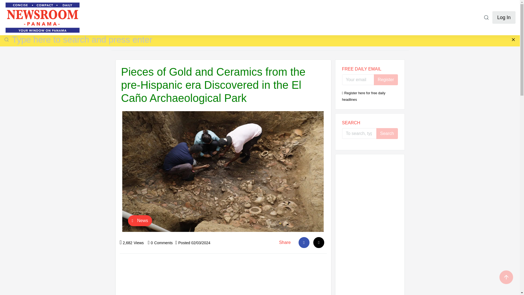  What do you see at coordinates (215, 22) in the screenshot?
I see `HEALTH` at bounding box center [215, 22].